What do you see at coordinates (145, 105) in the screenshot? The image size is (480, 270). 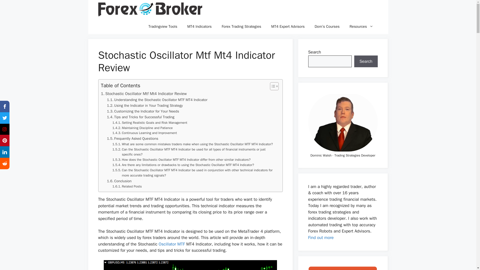 I see `Using the Indicator in Your Trading Strategy` at bounding box center [145, 105].